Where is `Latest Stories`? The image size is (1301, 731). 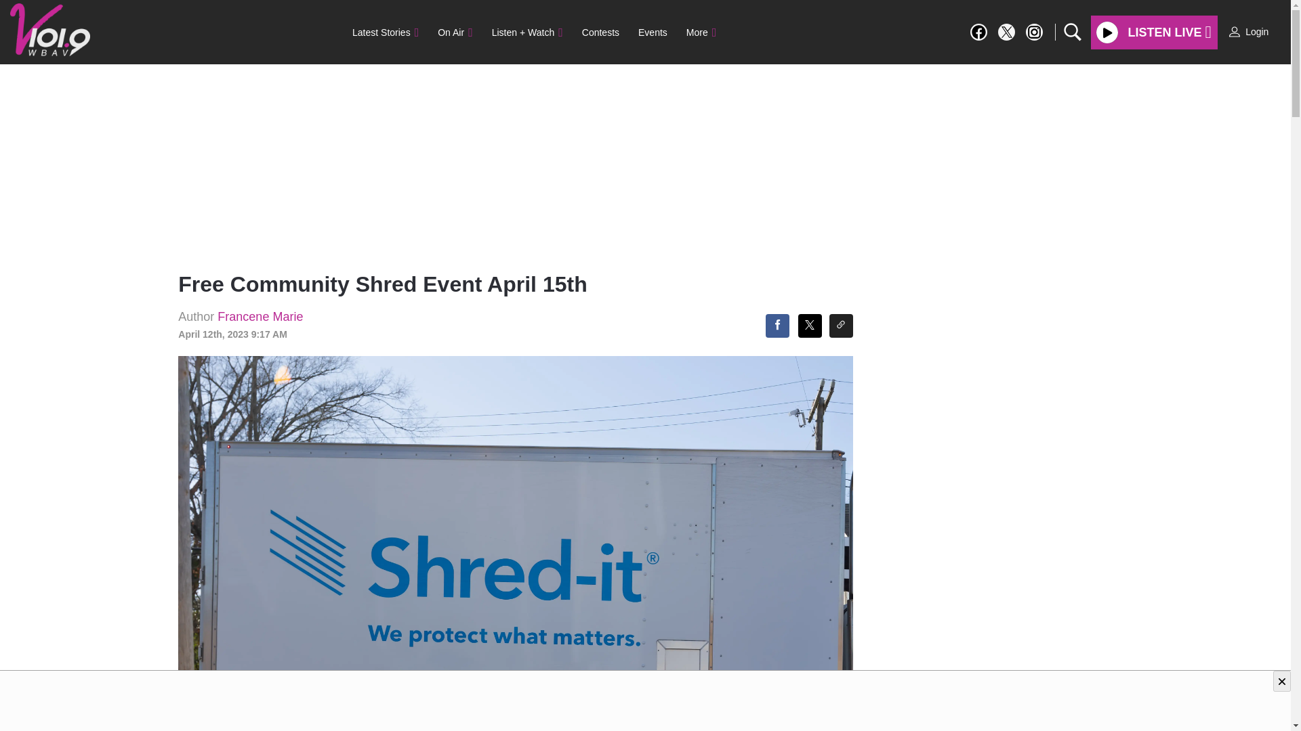
Latest Stories is located at coordinates (385, 32).